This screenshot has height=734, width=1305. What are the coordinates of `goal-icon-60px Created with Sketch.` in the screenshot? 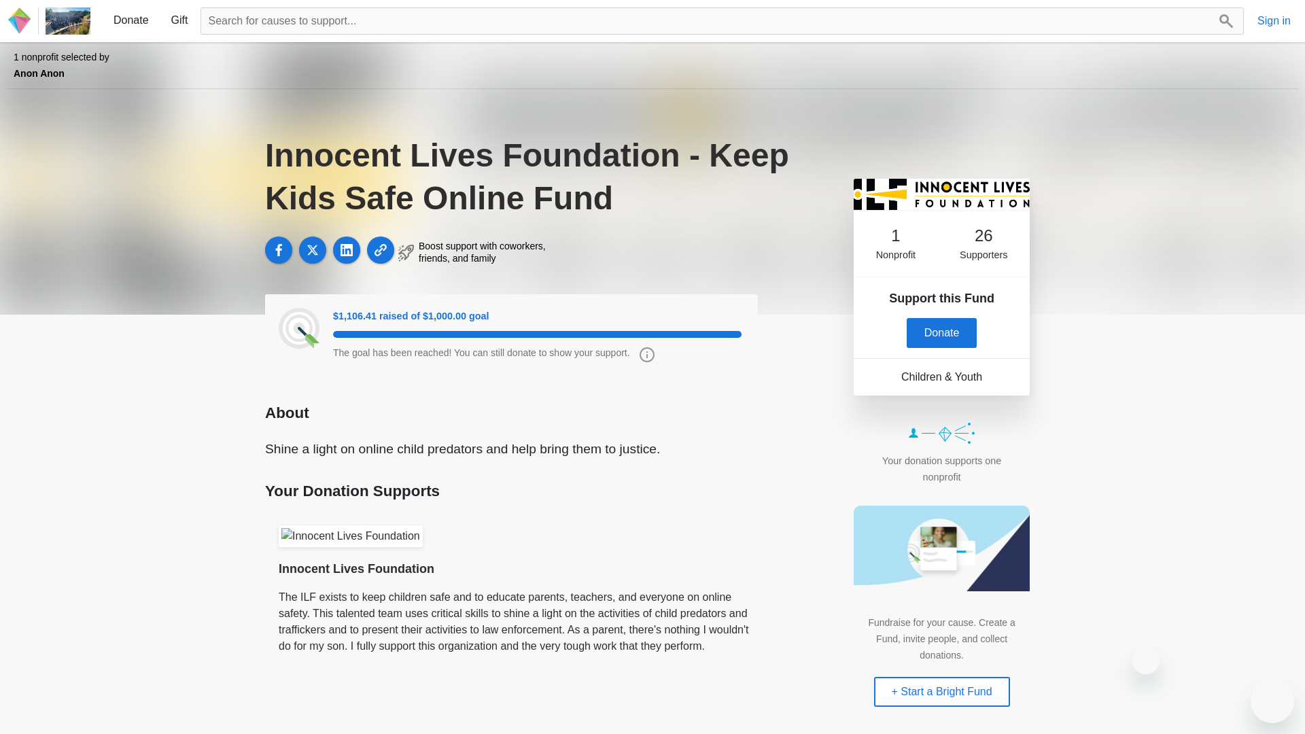 It's located at (299, 328).